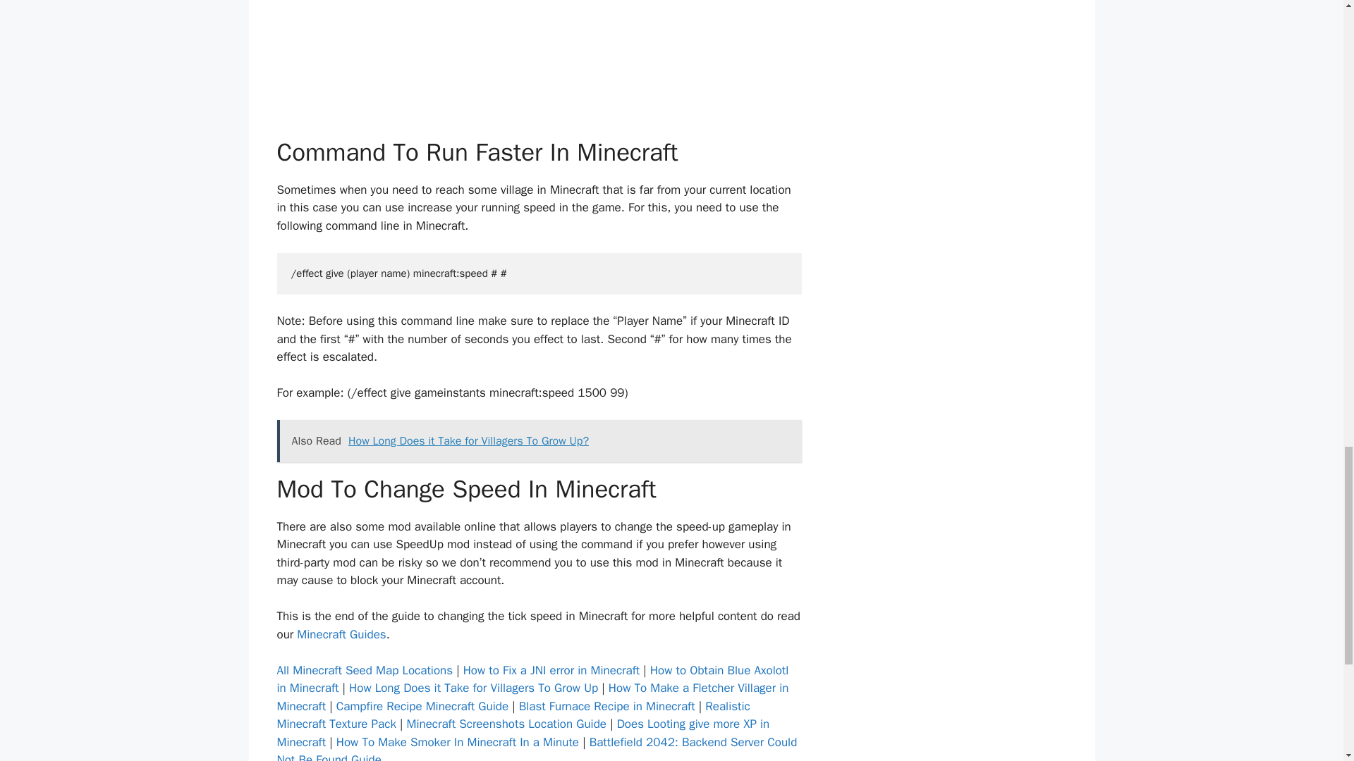 This screenshot has width=1354, height=761. I want to click on How to Fix a JNI error in Minecraft, so click(551, 670).